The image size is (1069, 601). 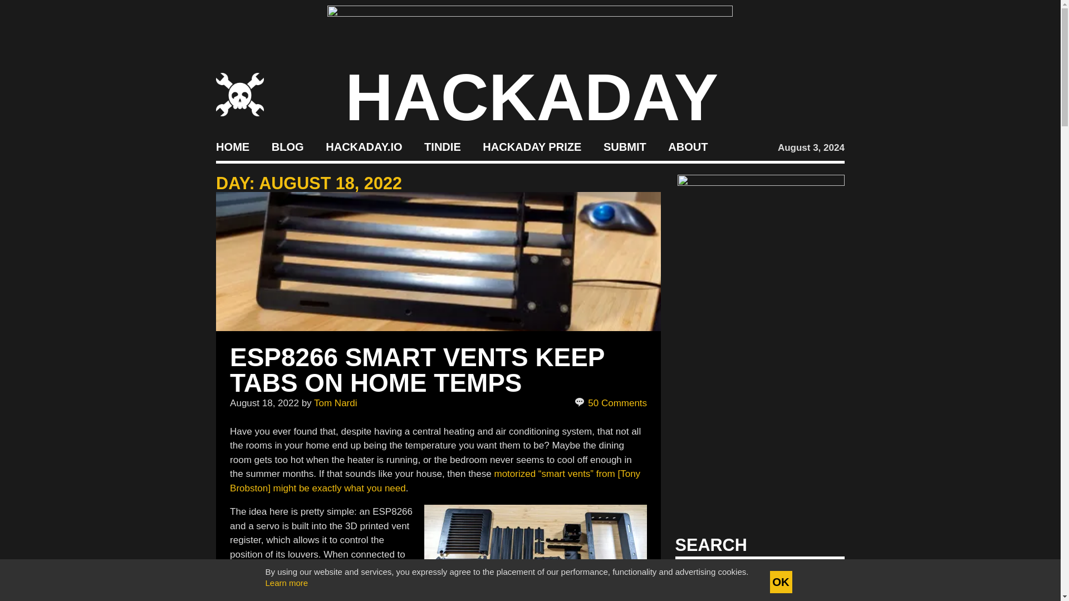 What do you see at coordinates (364, 147) in the screenshot?
I see `HACKADAY.IO` at bounding box center [364, 147].